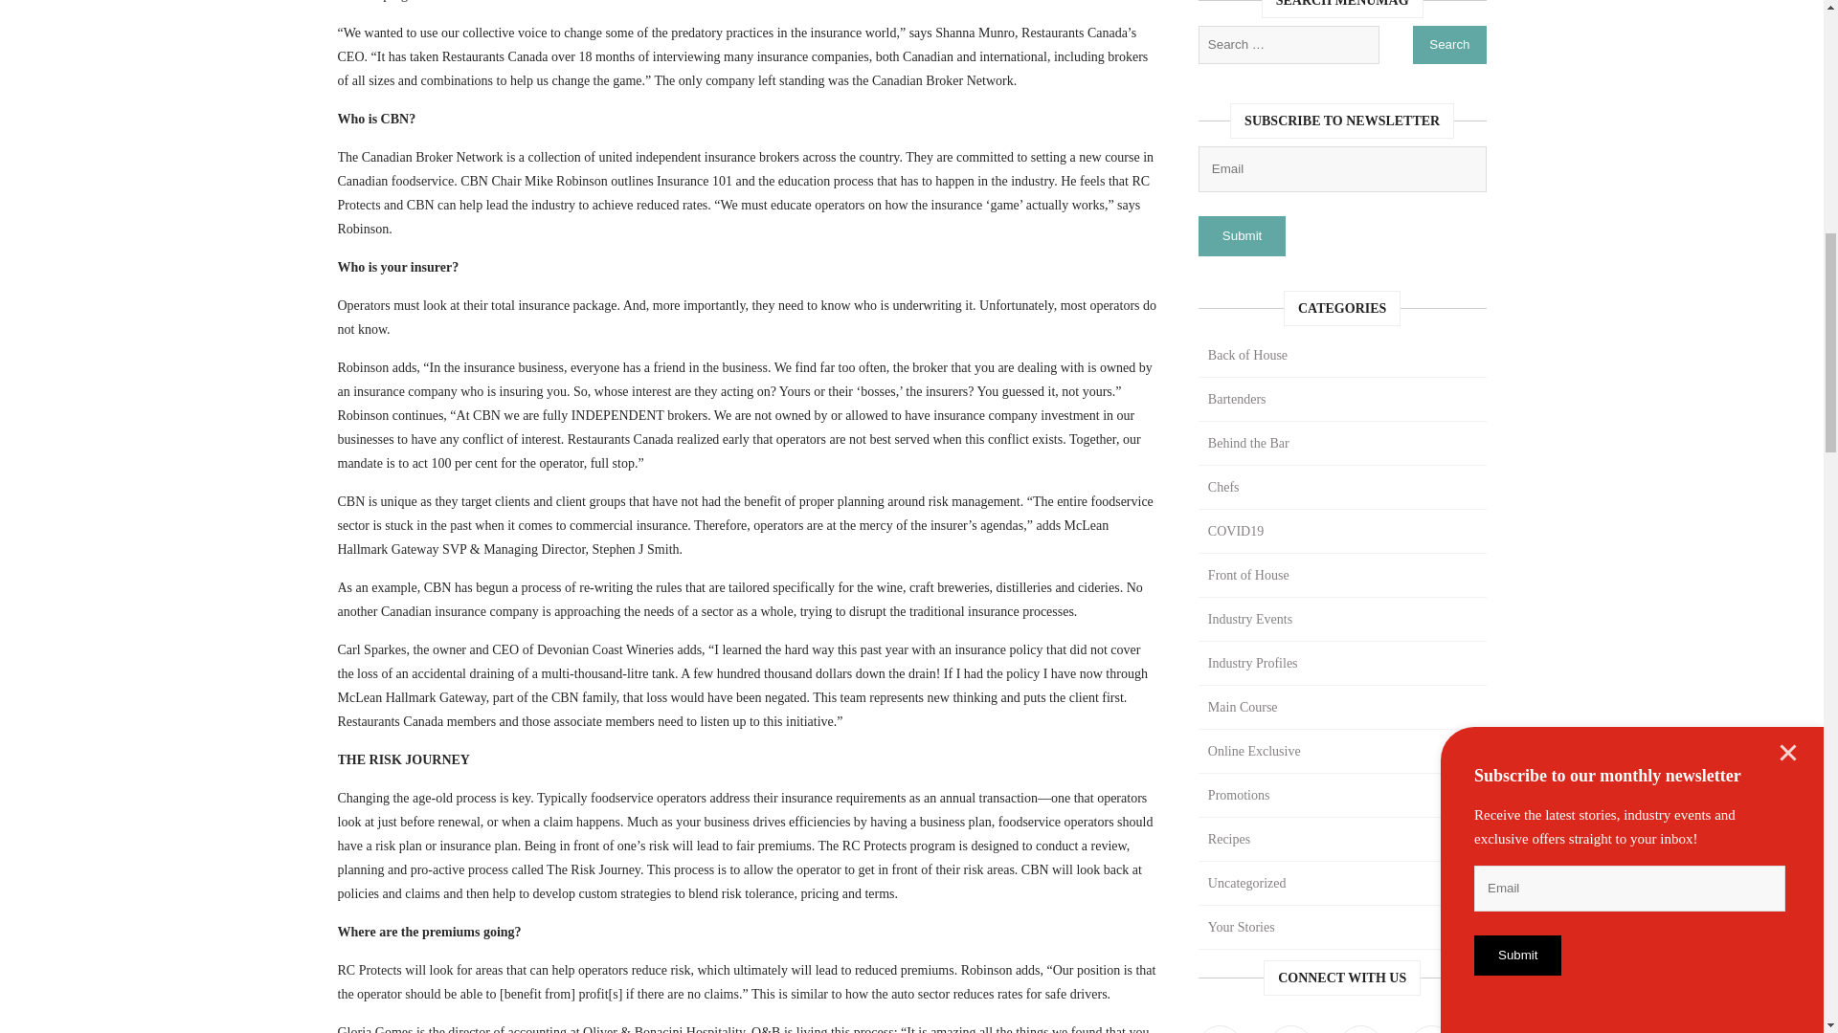 The image size is (1838, 1033). What do you see at coordinates (1342, 356) in the screenshot?
I see `Back of House` at bounding box center [1342, 356].